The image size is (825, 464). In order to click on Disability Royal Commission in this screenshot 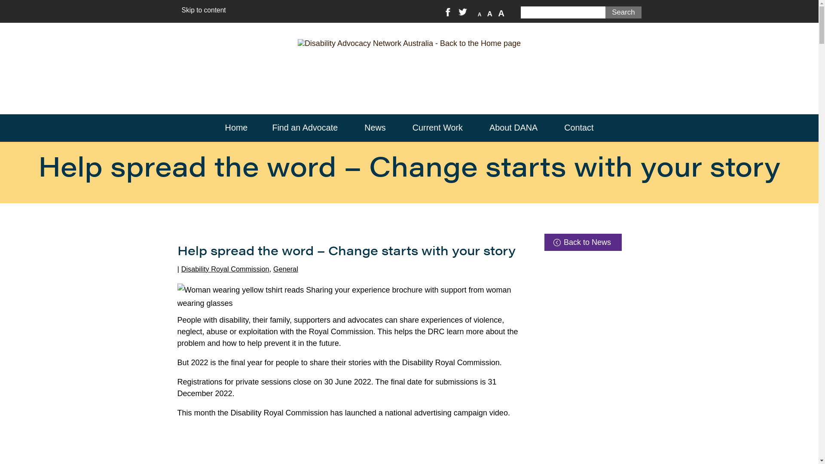, I will do `click(225, 269)`.